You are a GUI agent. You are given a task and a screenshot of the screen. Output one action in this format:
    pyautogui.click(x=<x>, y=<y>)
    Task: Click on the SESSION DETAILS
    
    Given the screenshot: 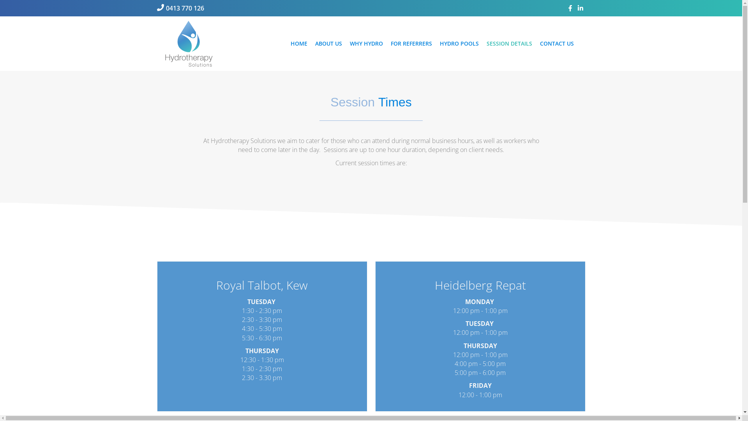 What is the action you would take?
    pyautogui.click(x=509, y=44)
    